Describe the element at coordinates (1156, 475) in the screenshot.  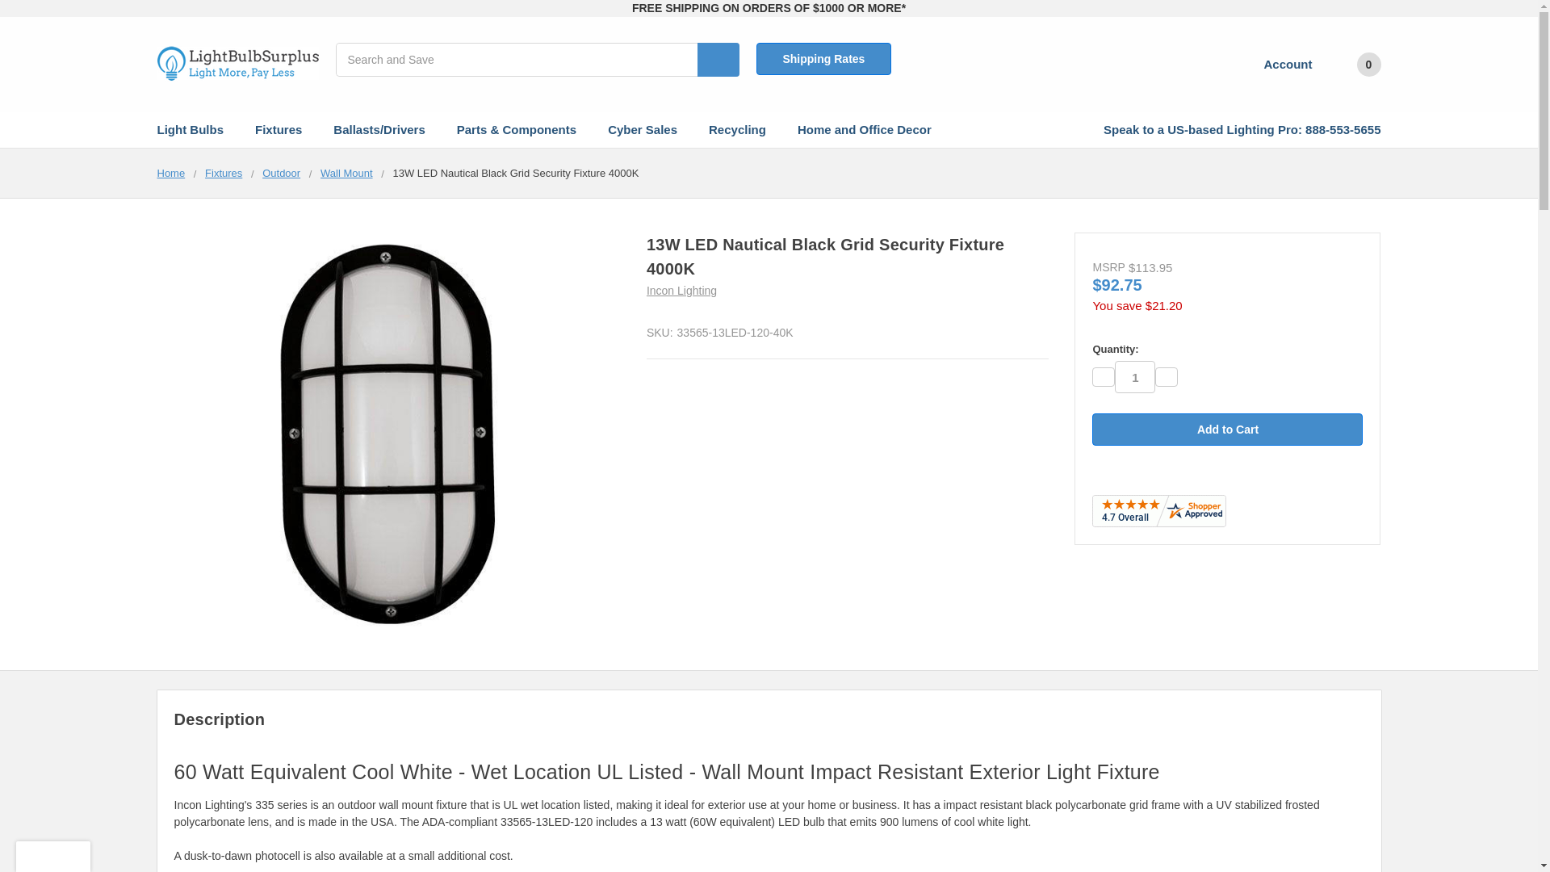
I see `Twitter` at that location.